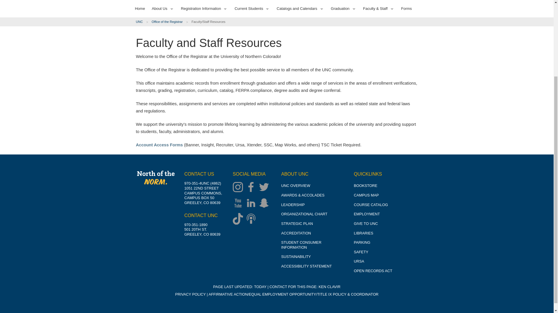 Image resolution: width=558 pixels, height=313 pixels. What do you see at coordinates (160, 28) in the screenshot?
I see `Extended Campus` at bounding box center [160, 28].